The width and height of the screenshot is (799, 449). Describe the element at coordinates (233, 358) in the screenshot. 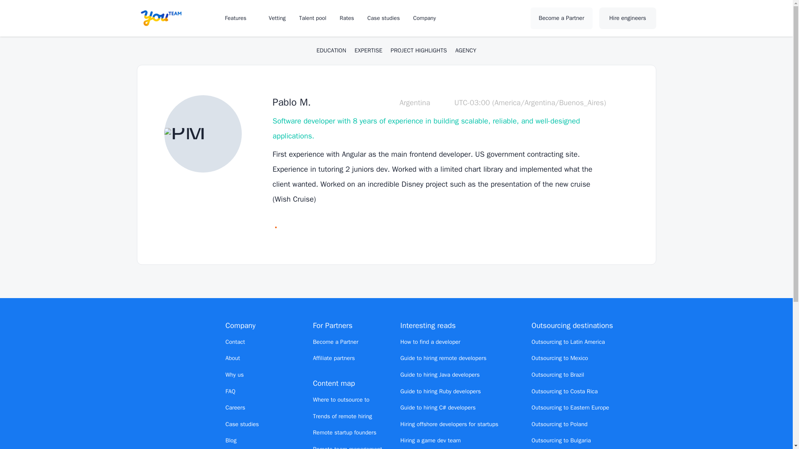

I see `About` at that location.